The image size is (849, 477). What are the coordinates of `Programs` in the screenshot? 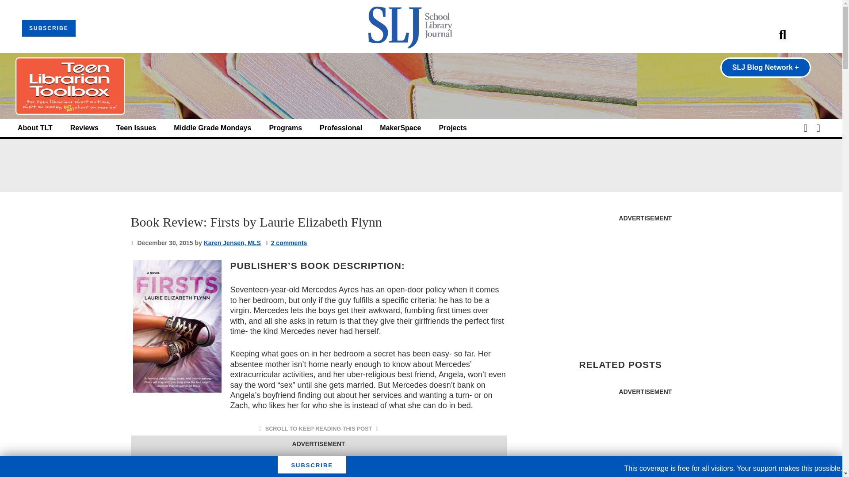 It's located at (286, 128).